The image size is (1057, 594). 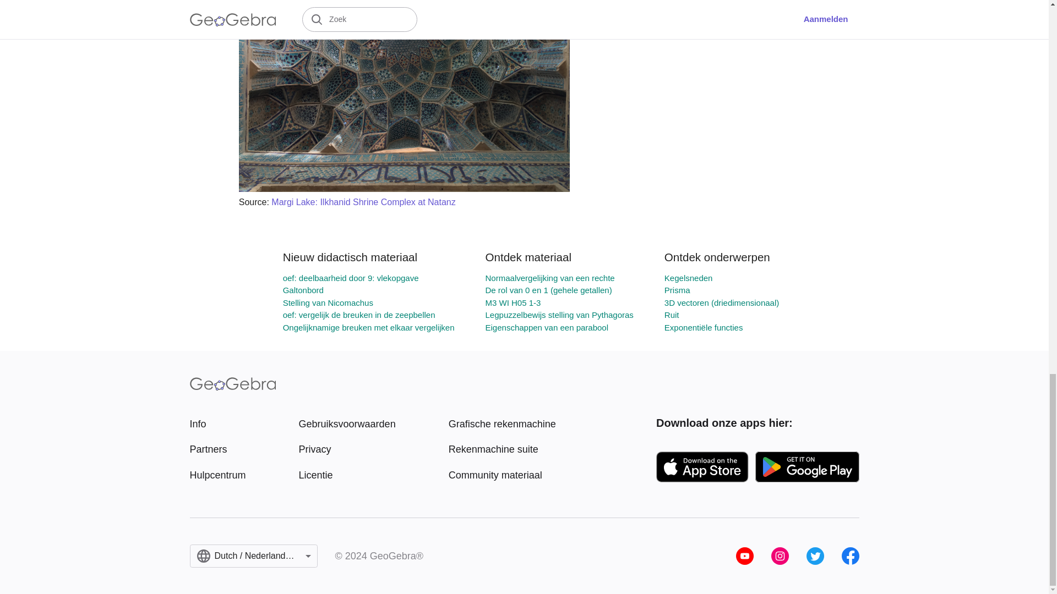 What do you see at coordinates (672, 315) in the screenshot?
I see `Ruit` at bounding box center [672, 315].